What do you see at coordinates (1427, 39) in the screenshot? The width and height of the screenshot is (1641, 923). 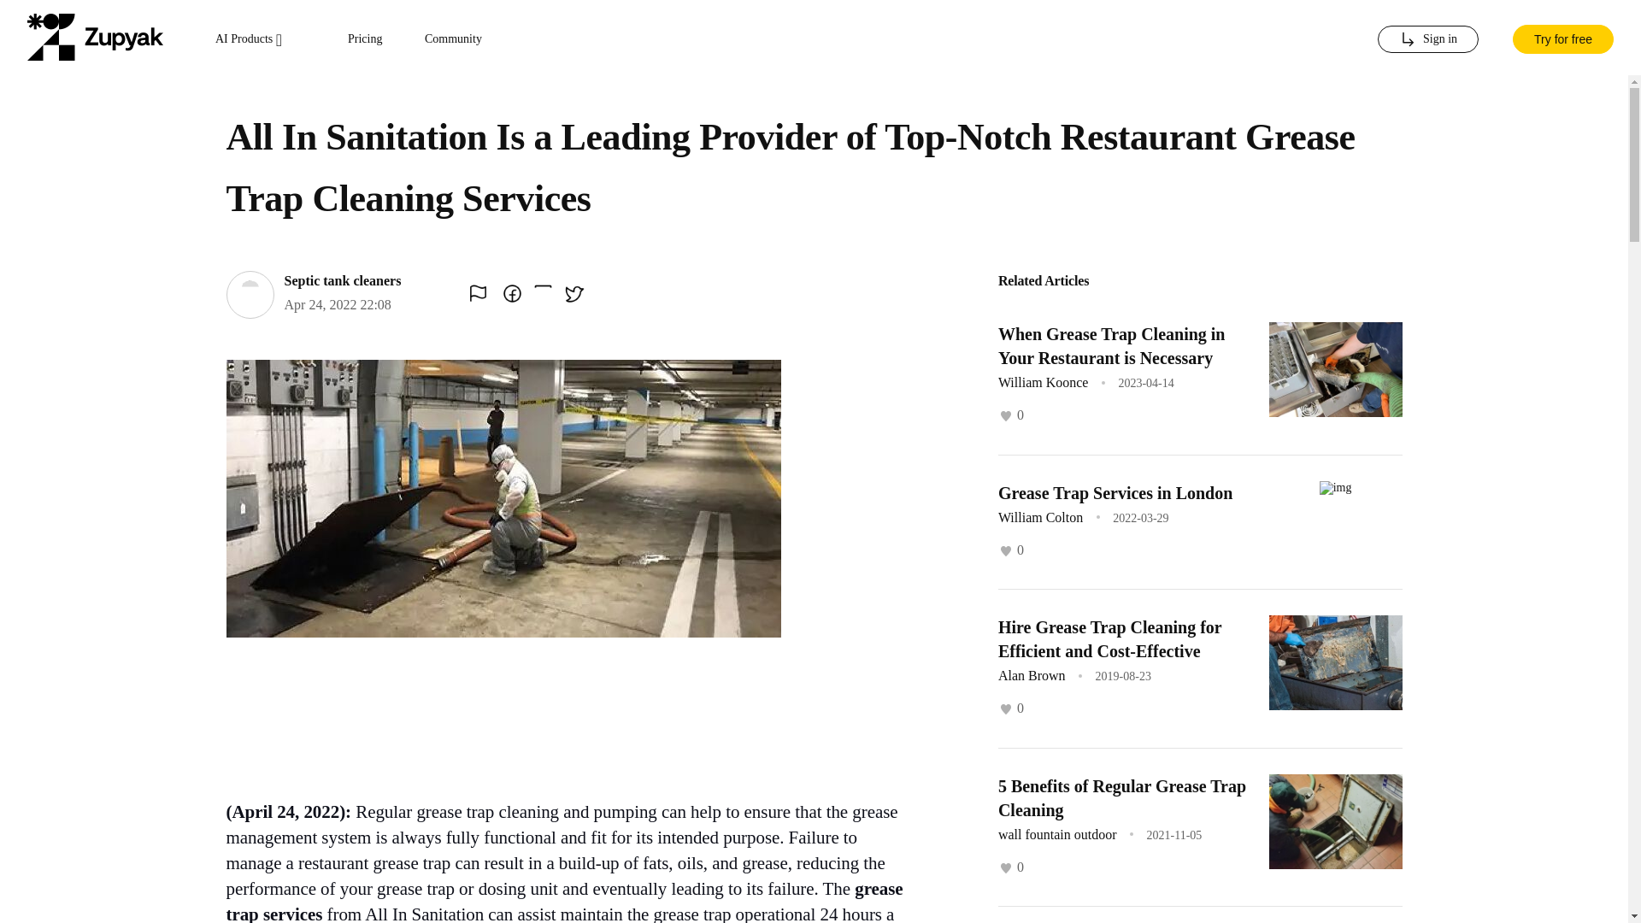 I see ` Sign in` at bounding box center [1427, 39].